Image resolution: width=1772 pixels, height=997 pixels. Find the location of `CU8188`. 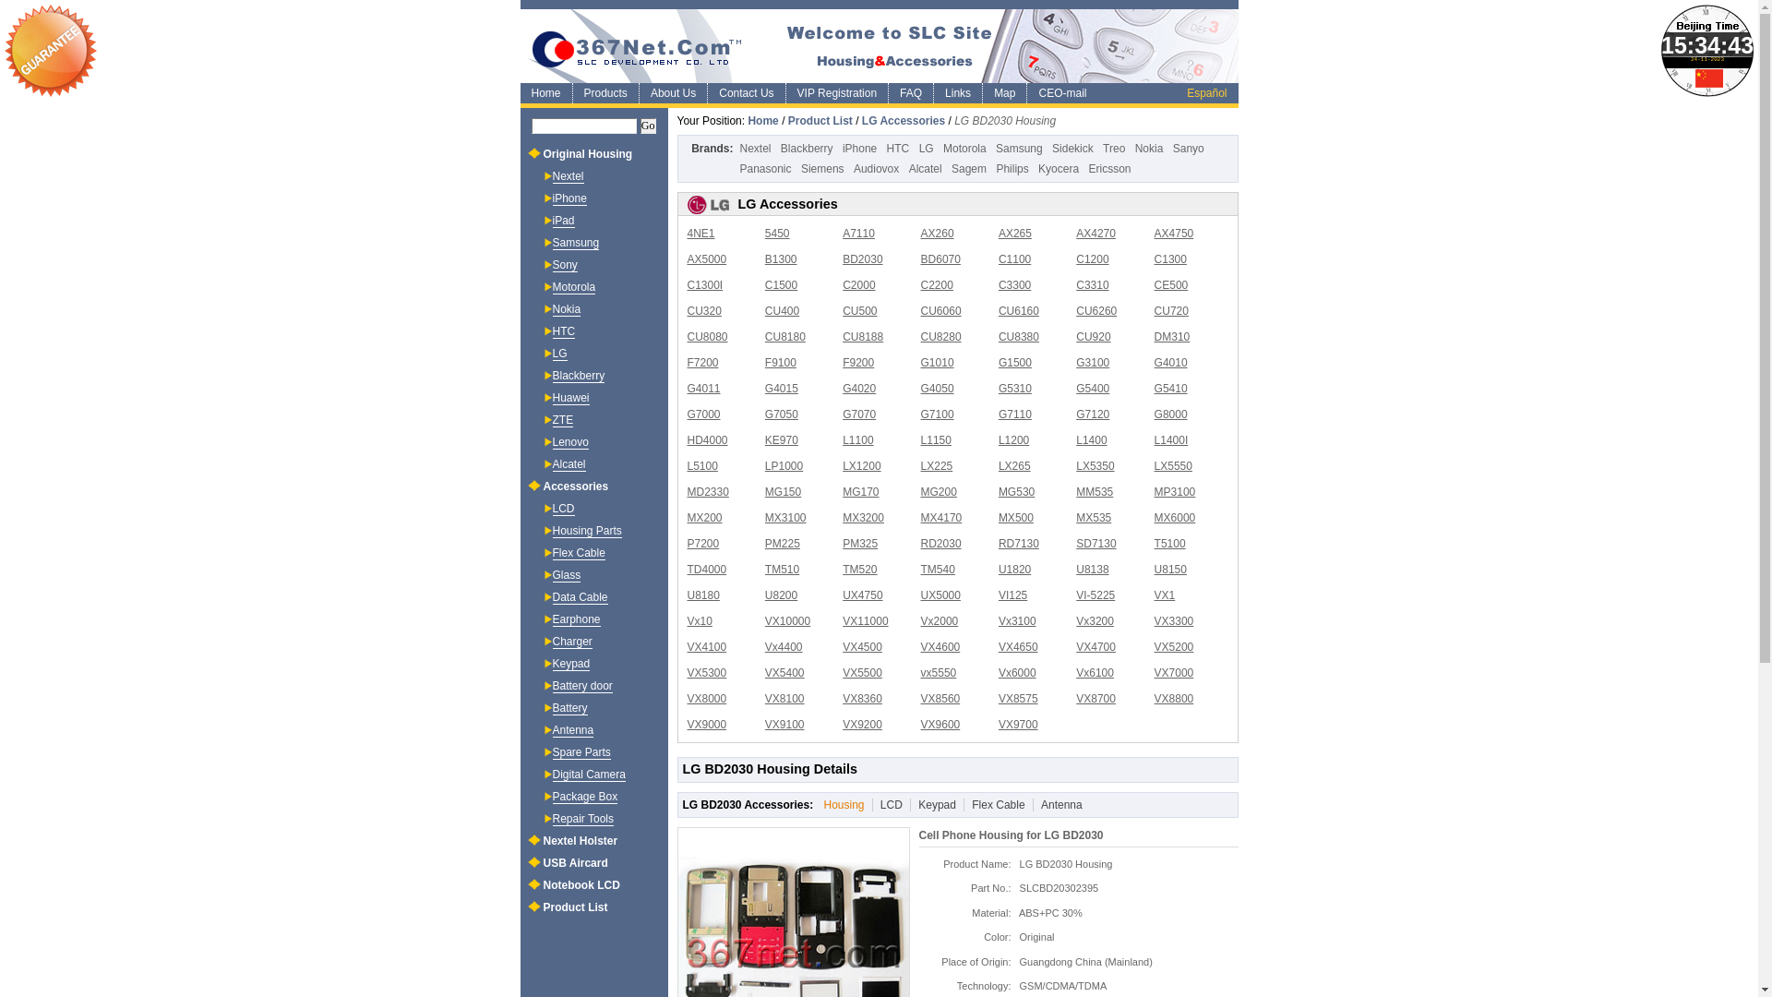

CU8188 is located at coordinates (863, 337).